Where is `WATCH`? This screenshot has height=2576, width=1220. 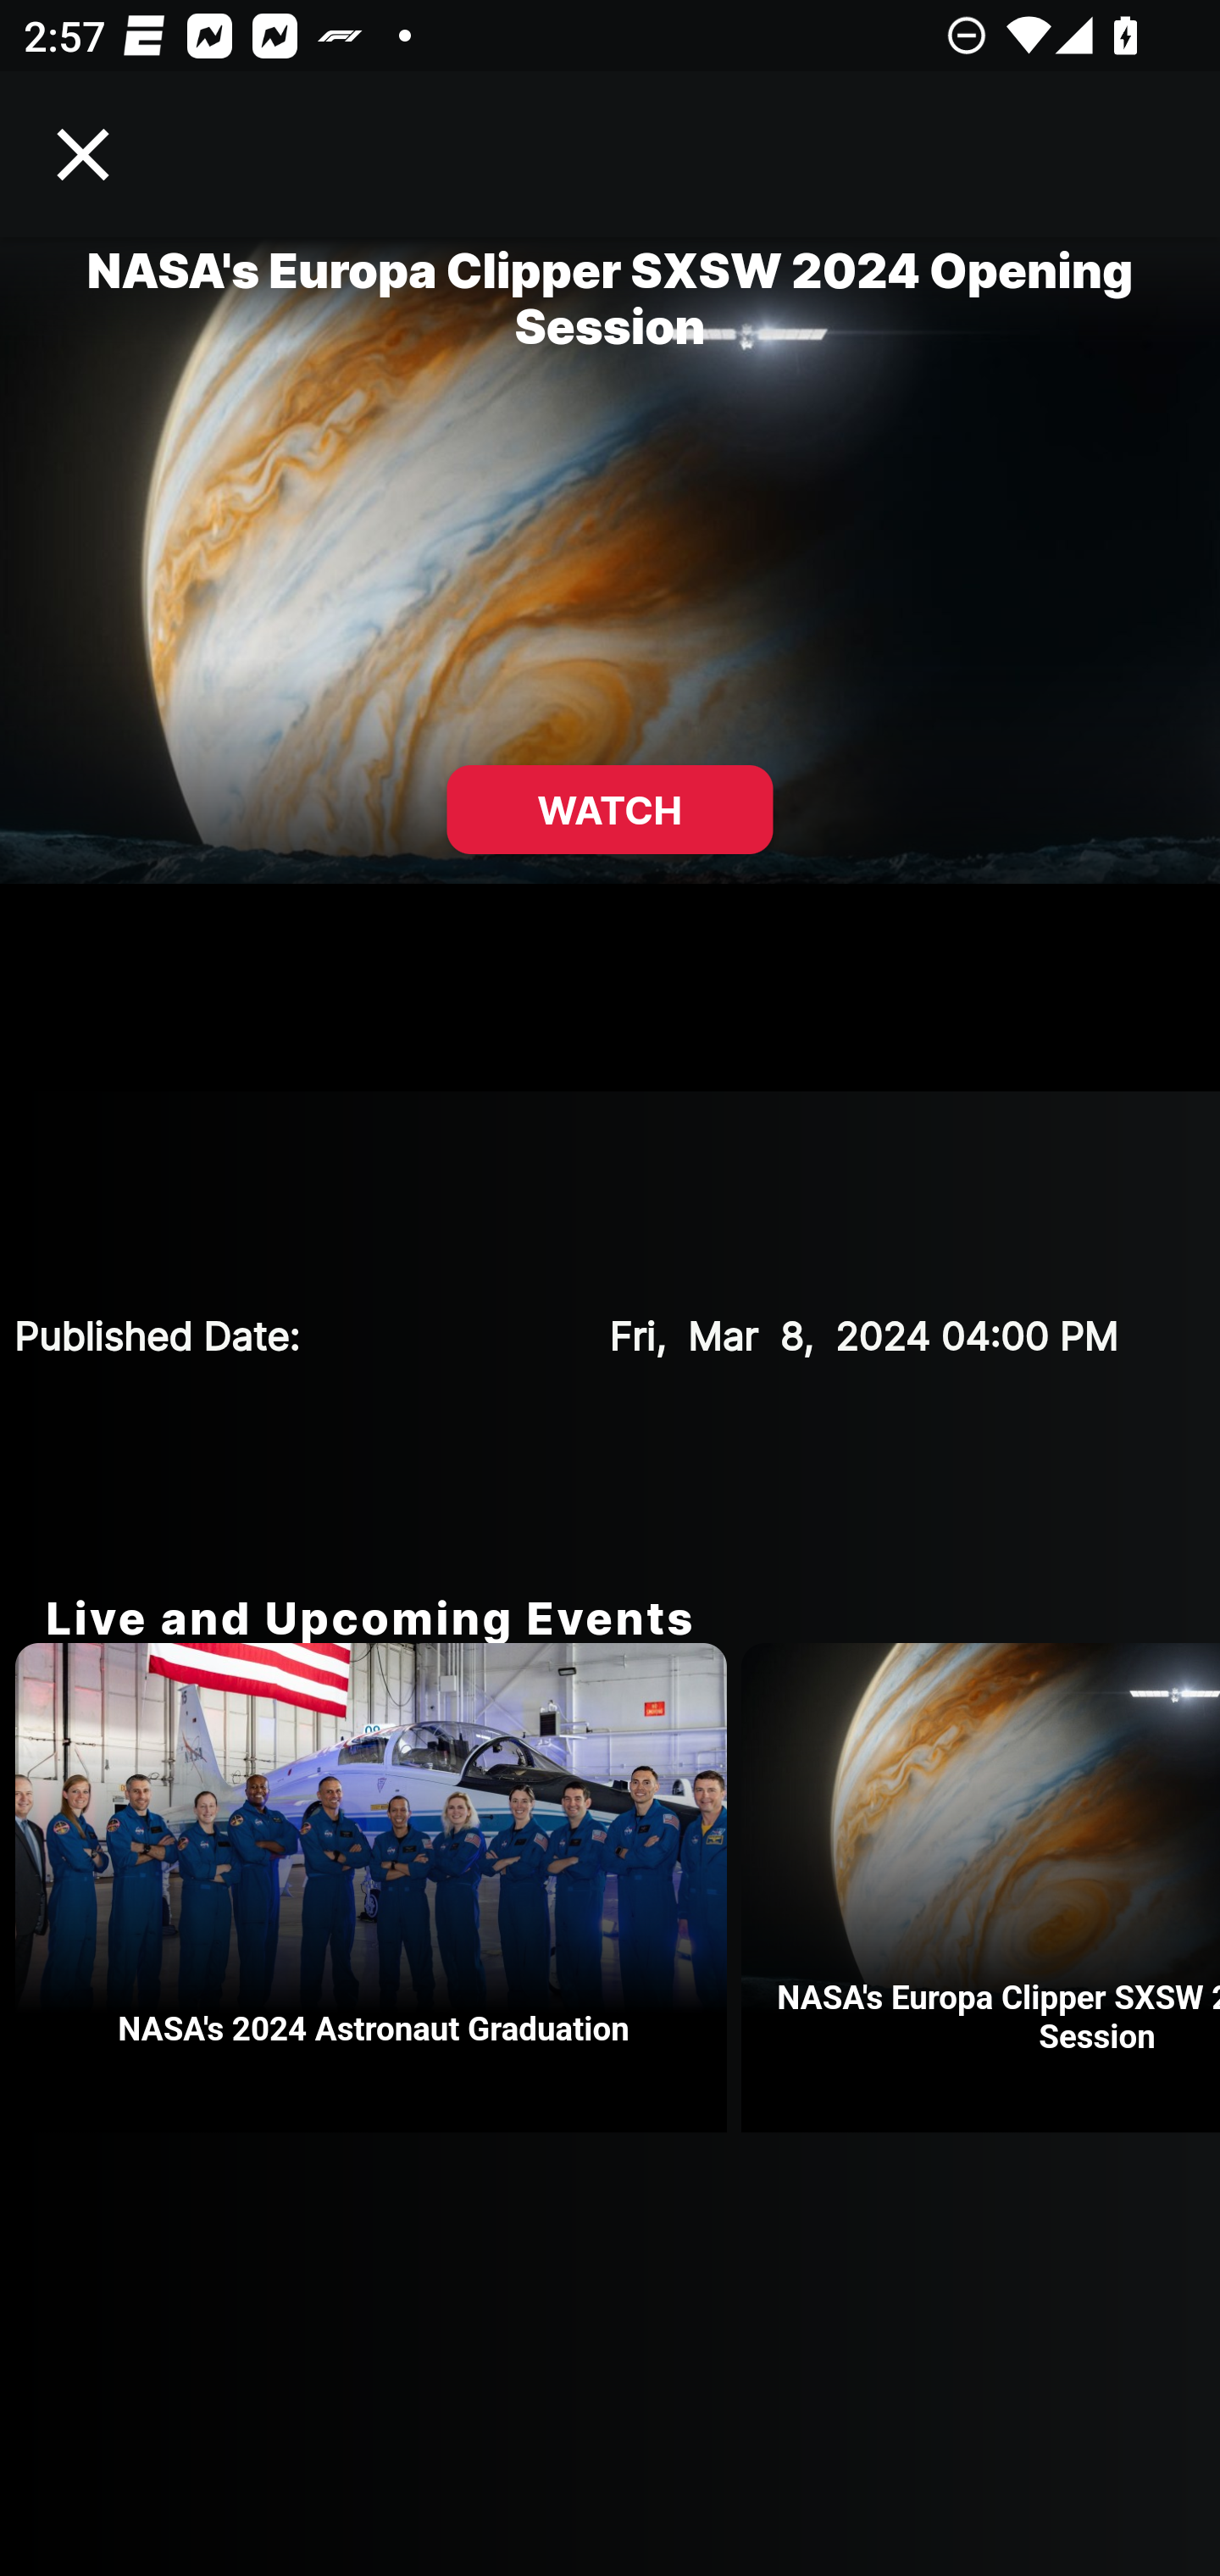
WATCH is located at coordinates (610, 810).